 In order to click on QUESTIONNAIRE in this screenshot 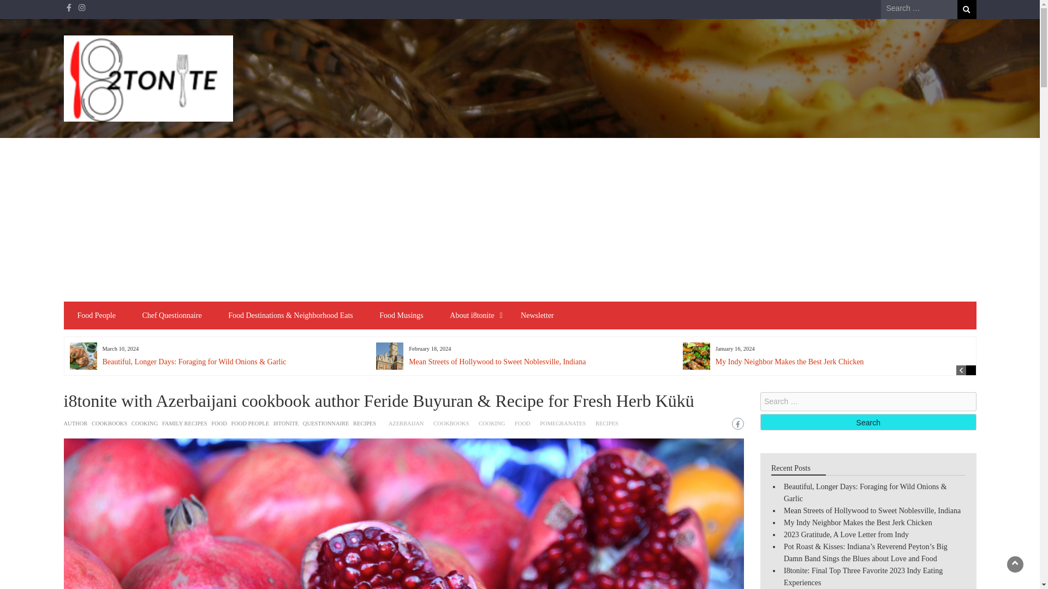, I will do `click(325, 423)`.